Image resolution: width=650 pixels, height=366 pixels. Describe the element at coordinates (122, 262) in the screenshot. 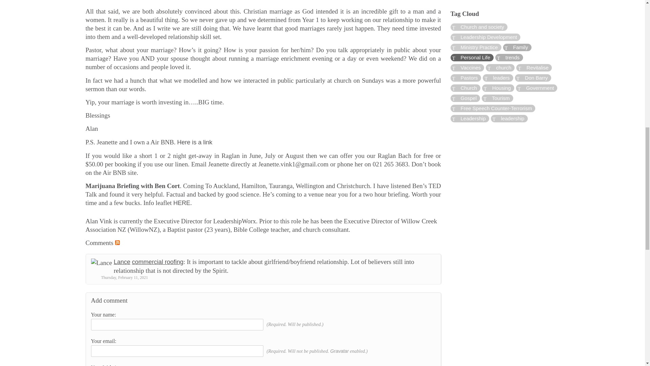

I see `Lance` at that location.